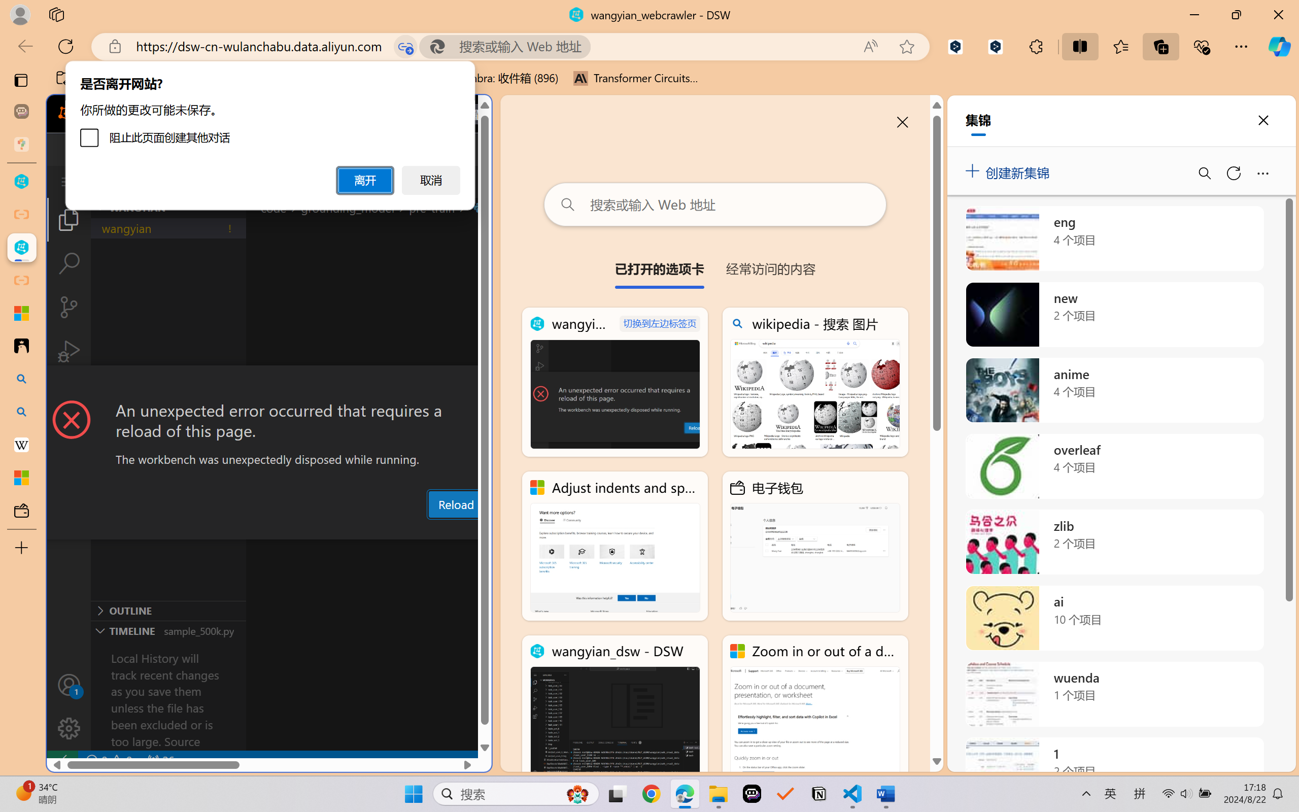 The image size is (1299, 812). What do you see at coordinates (168, 610) in the screenshot?
I see `Outline Section` at bounding box center [168, 610].